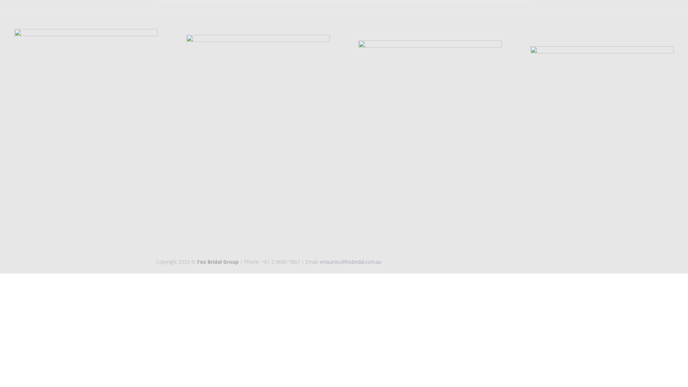  Describe the element at coordinates (602, 145) in the screenshot. I see `SYLVIA ROSE FORMAL & EVENING ` at that location.